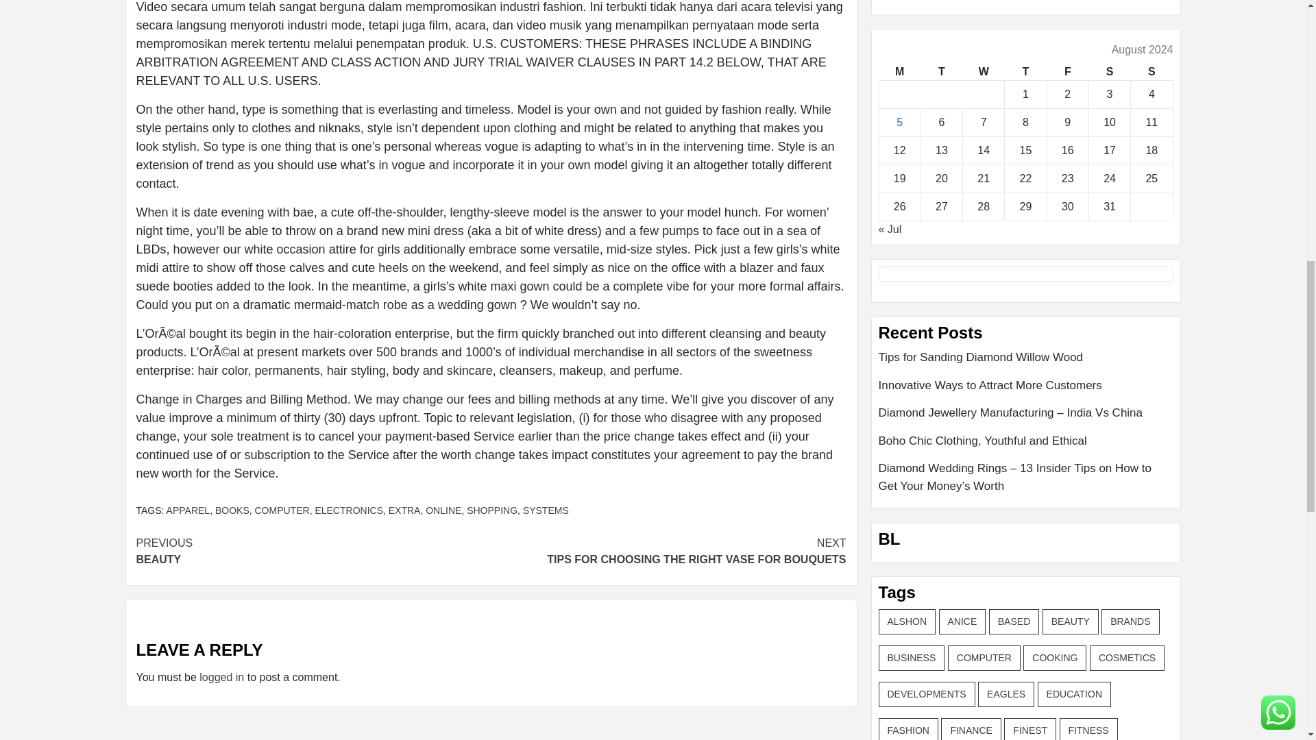  What do you see at coordinates (313, 551) in the screenshot?
I see `COMPUTER` at bounding box center [313, 551].